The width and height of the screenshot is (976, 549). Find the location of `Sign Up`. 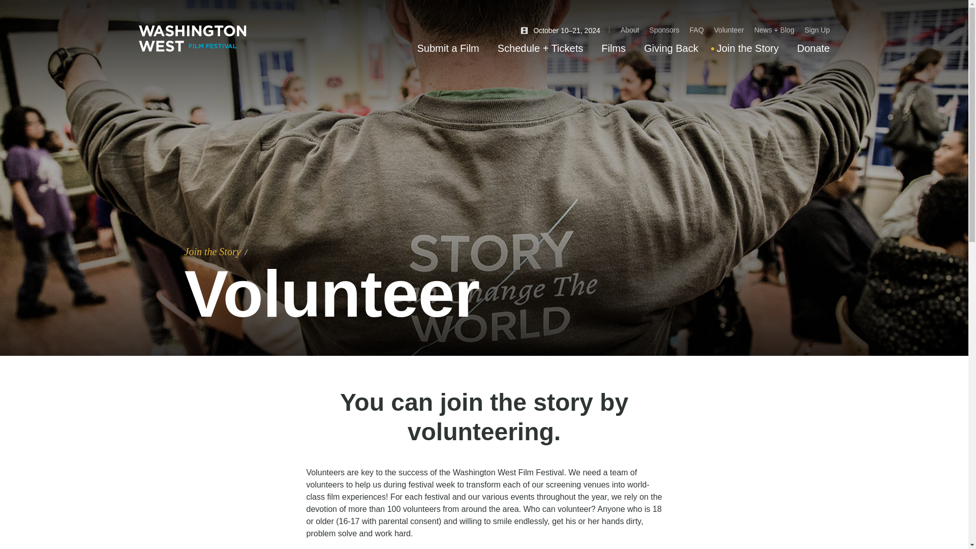

Sign Up is located at coordinates (817, 29).